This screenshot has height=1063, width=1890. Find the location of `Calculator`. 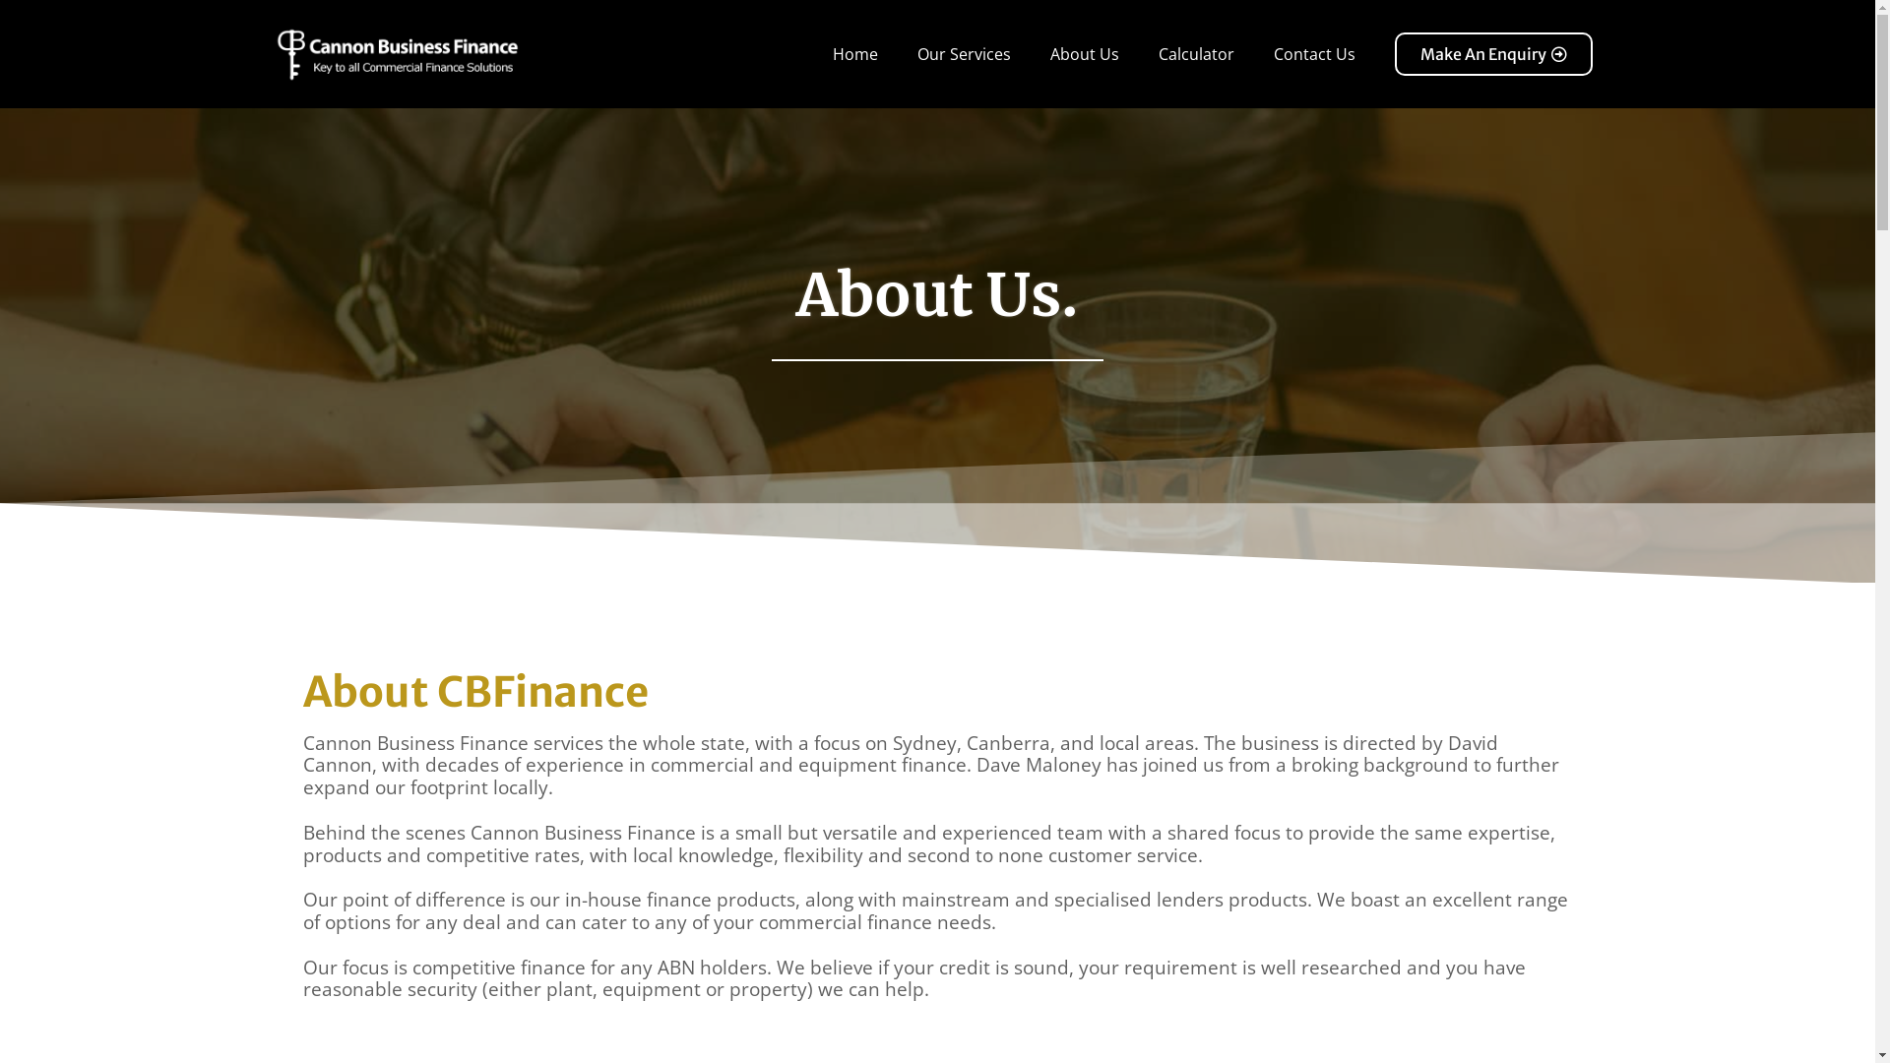

Calculator is located at coordinates (1197, 53).